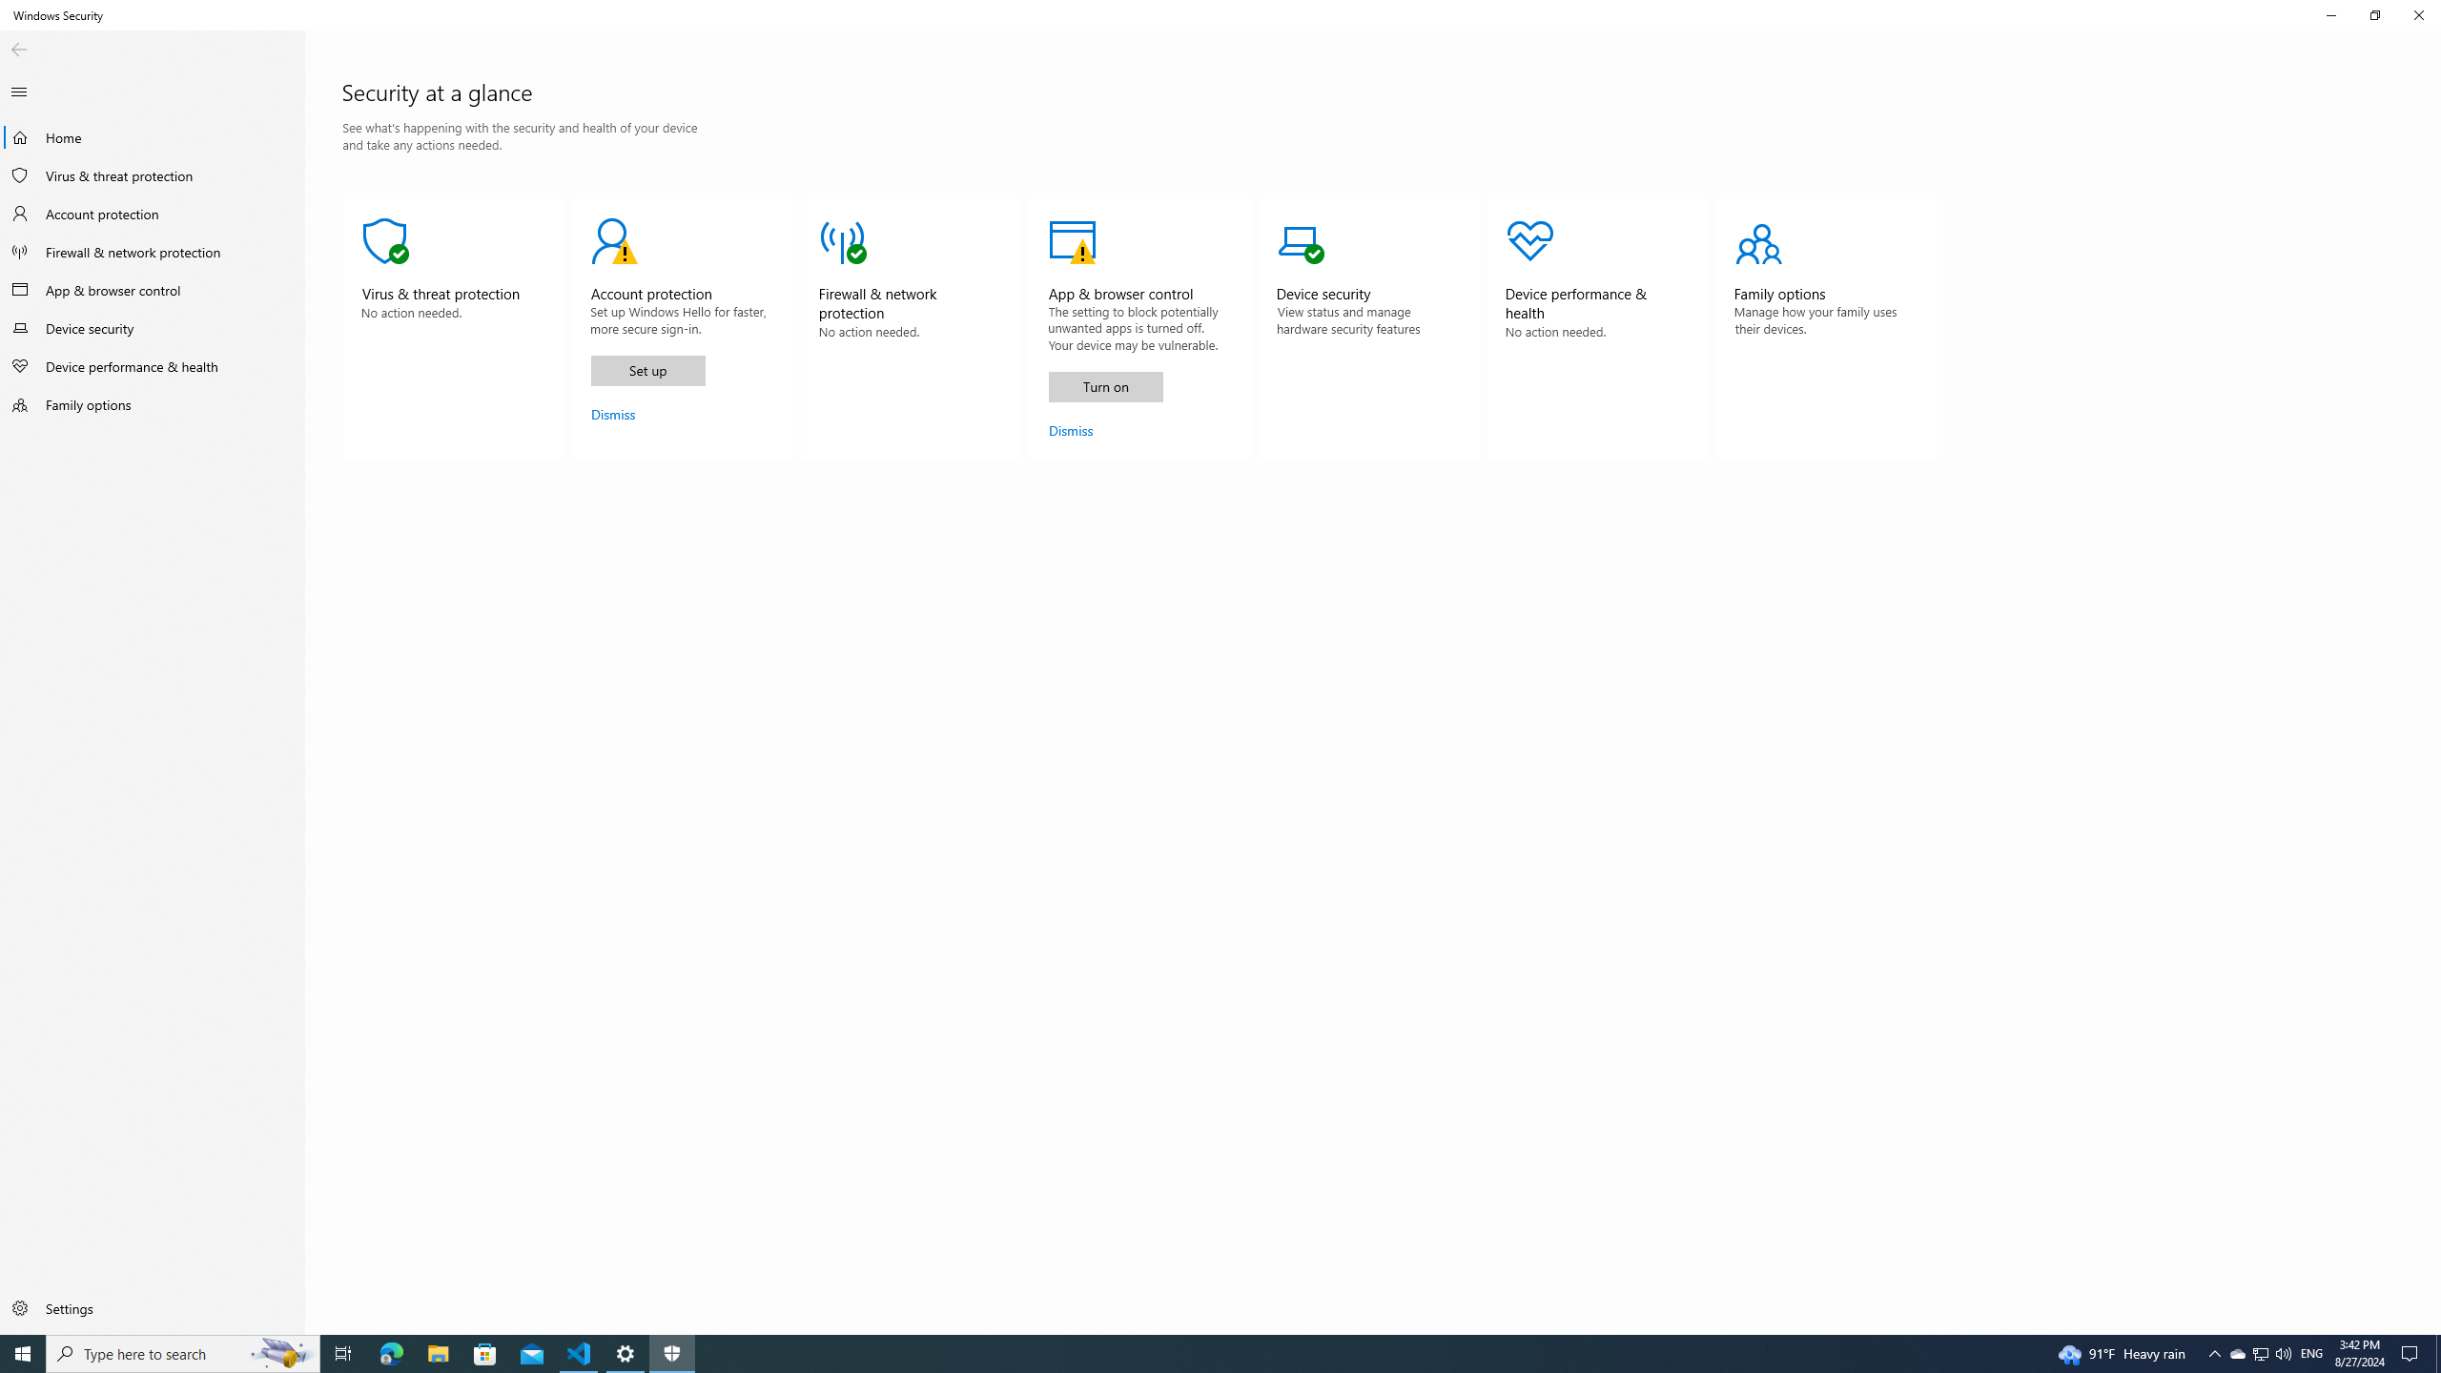  Describe the element at coordinates (2214, 1354) in the screenshot. I see `Microsoft Store` at that location.